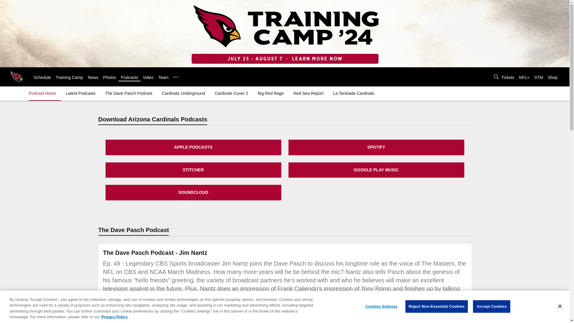  What do you see at coordinates (175, 77) in the screenshot?
I see `...` at bounding box center [175, 77].